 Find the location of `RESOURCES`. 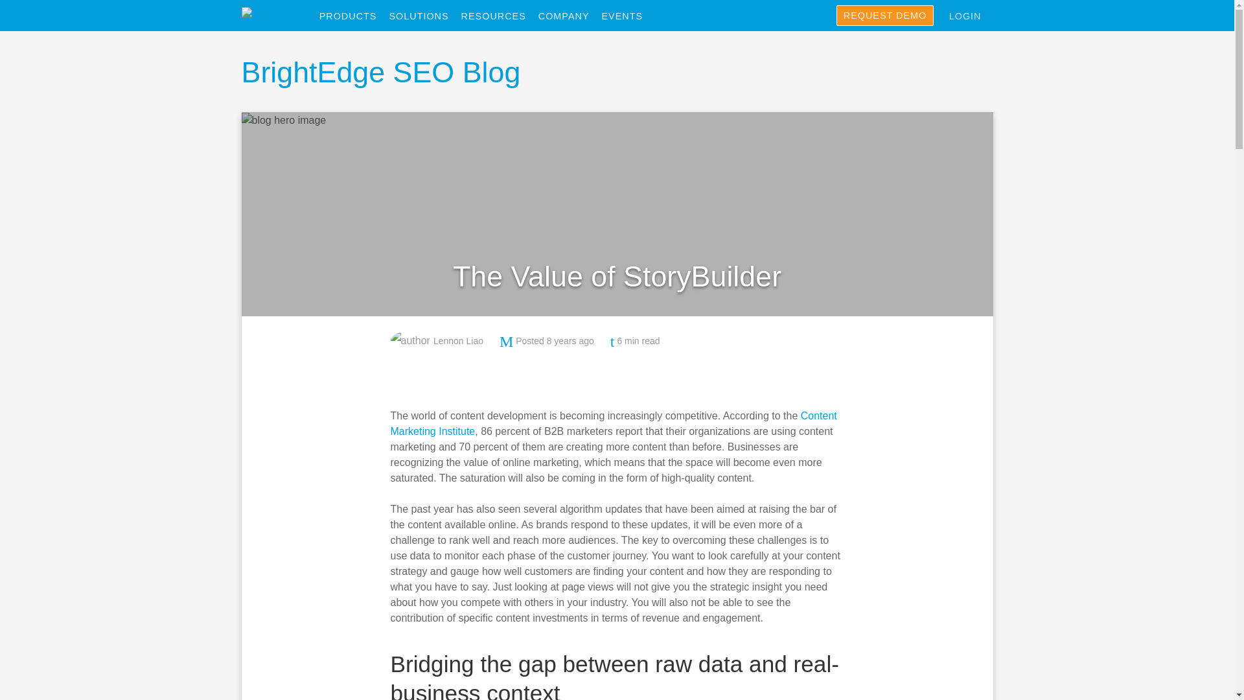

RESOURCES is located at coordinates (499, 16).